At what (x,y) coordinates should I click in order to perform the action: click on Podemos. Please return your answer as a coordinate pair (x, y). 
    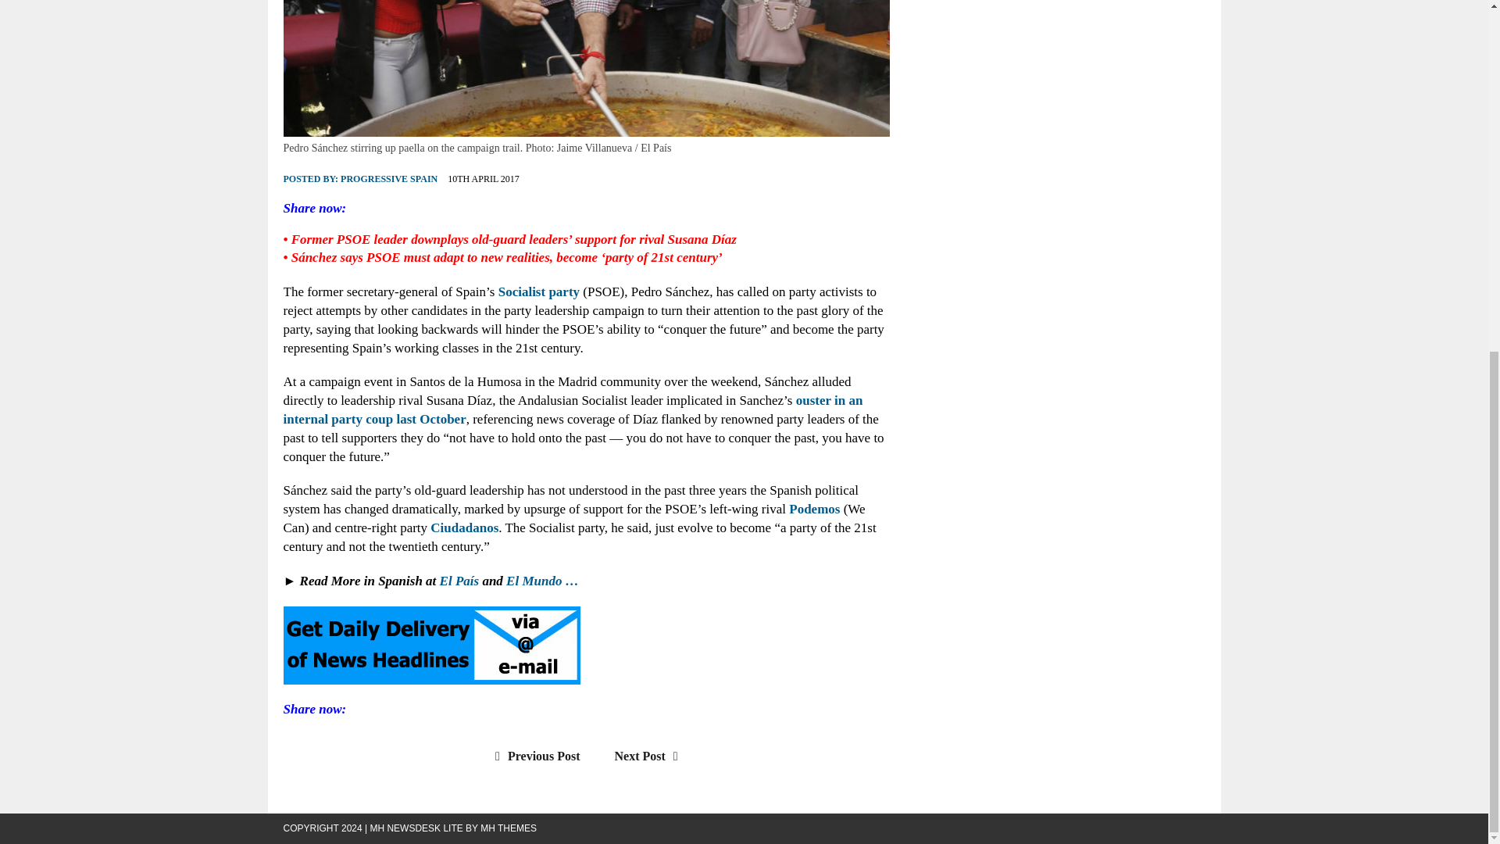
    Looking at the image, I should click on (814, 508).